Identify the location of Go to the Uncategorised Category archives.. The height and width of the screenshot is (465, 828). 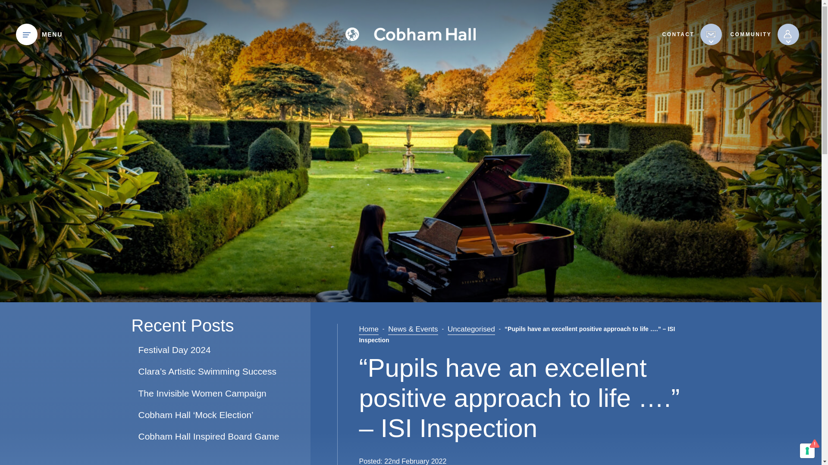
(471, 329).